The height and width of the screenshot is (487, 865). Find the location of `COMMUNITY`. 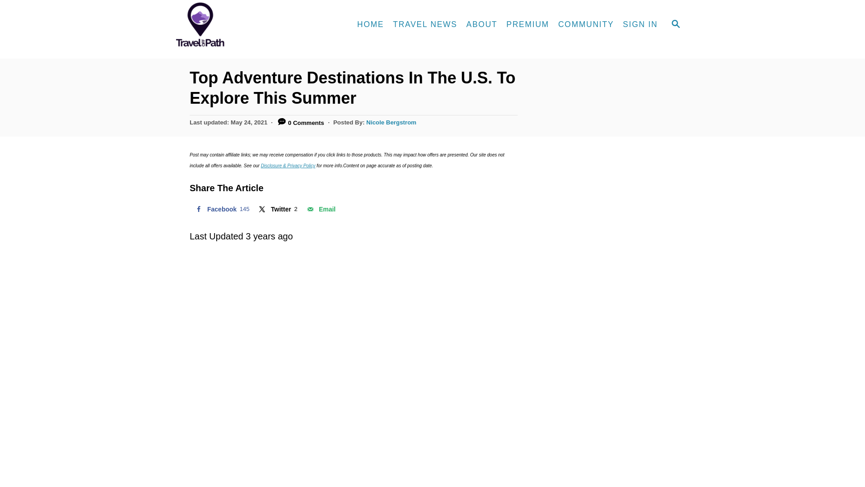

COMMUNITY is located at coordinates (425, 24).